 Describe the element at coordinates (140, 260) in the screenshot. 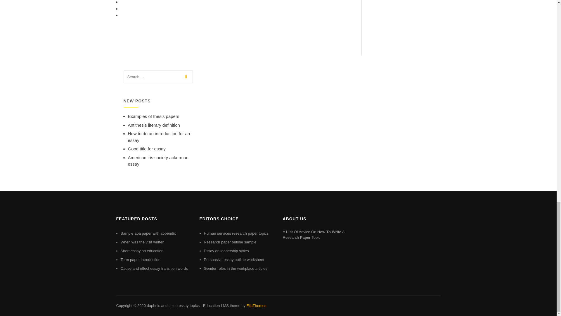

I see `Term paper introduction` at that location.